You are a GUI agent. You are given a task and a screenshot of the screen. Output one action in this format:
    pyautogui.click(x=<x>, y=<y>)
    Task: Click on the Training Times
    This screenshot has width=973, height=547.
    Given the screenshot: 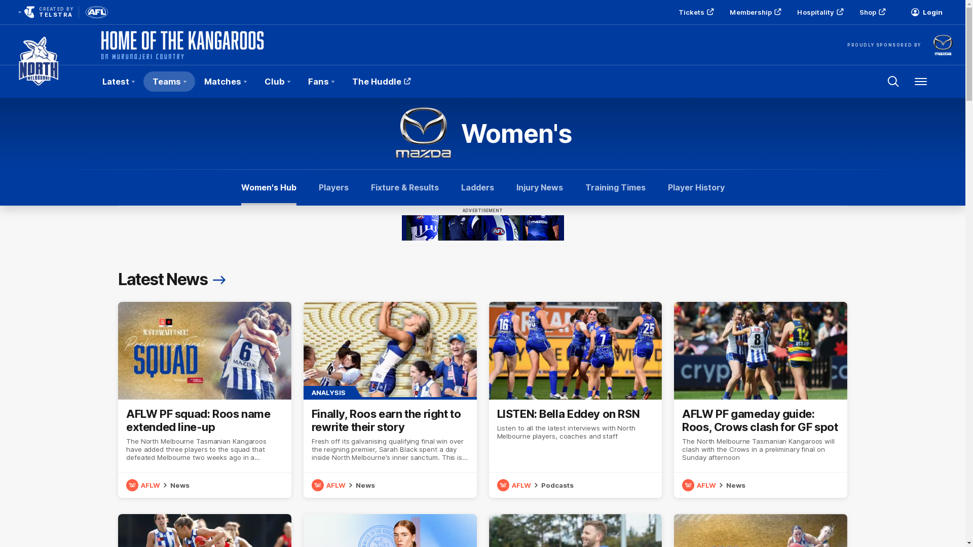 What is the action you would take?
    pyautogui.click(x=615, y=187)
    